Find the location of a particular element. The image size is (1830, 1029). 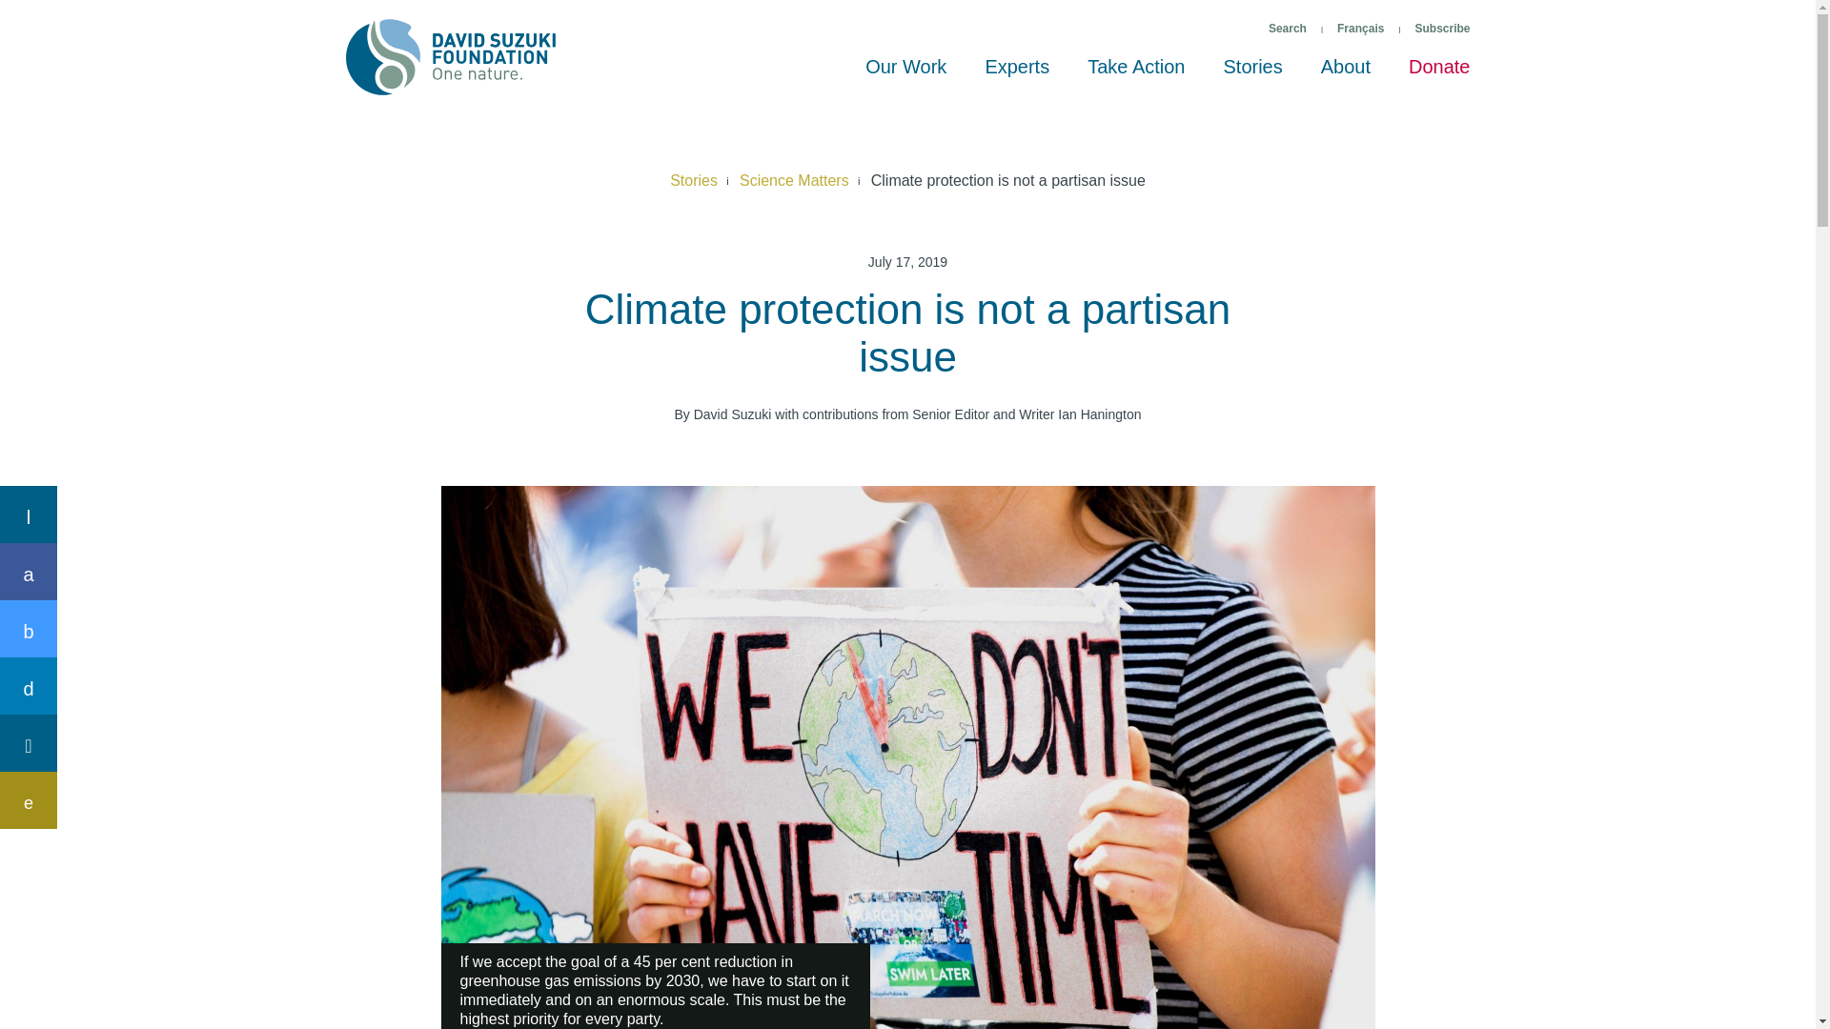

Stories is located at coordinates (693, 181).